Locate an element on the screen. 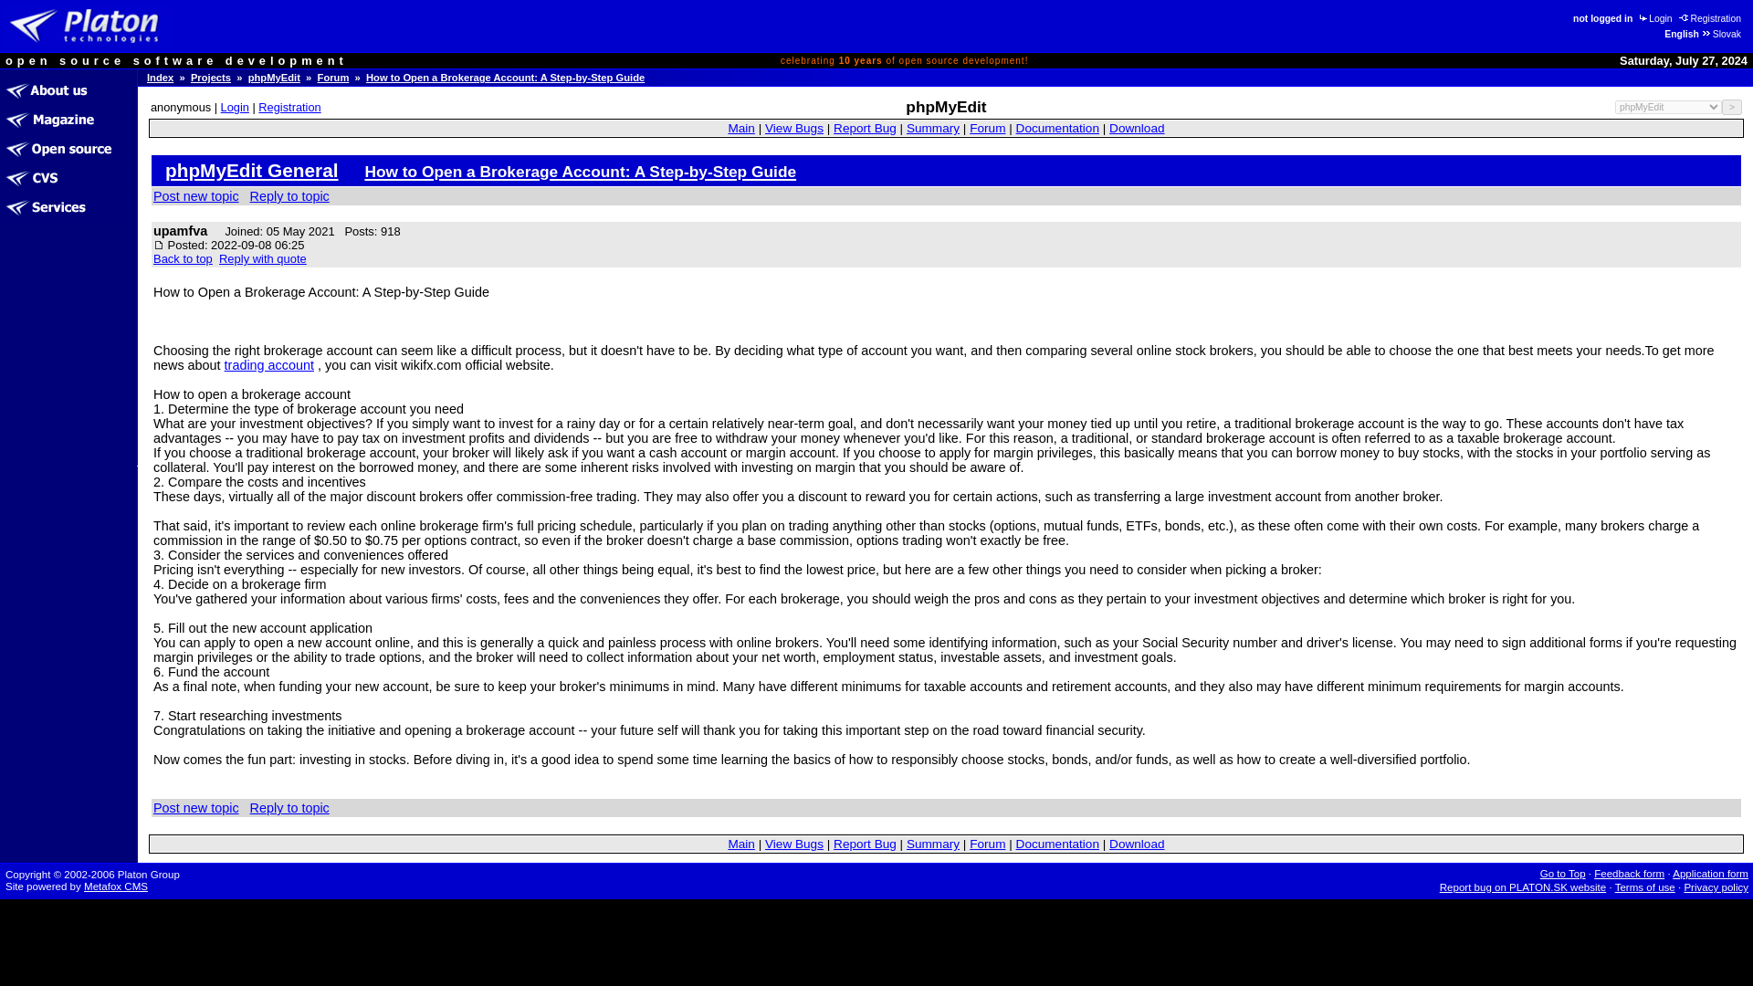  CVS is located at coordinates (68, 177).